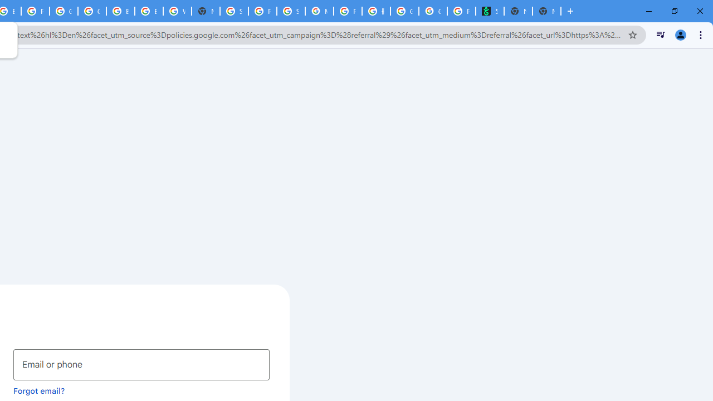  Describe the element at coordinates (234, 11) in the screenshot. I see `Sign in - Google Accounts` at that location.